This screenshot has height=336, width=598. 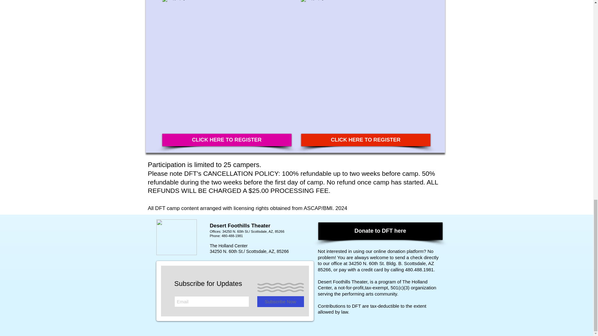 What do you see at coordinates (365, 140) in the screenshot?
I see `CLICK HERE TO REGISTER` at bounding box center [365, 140].